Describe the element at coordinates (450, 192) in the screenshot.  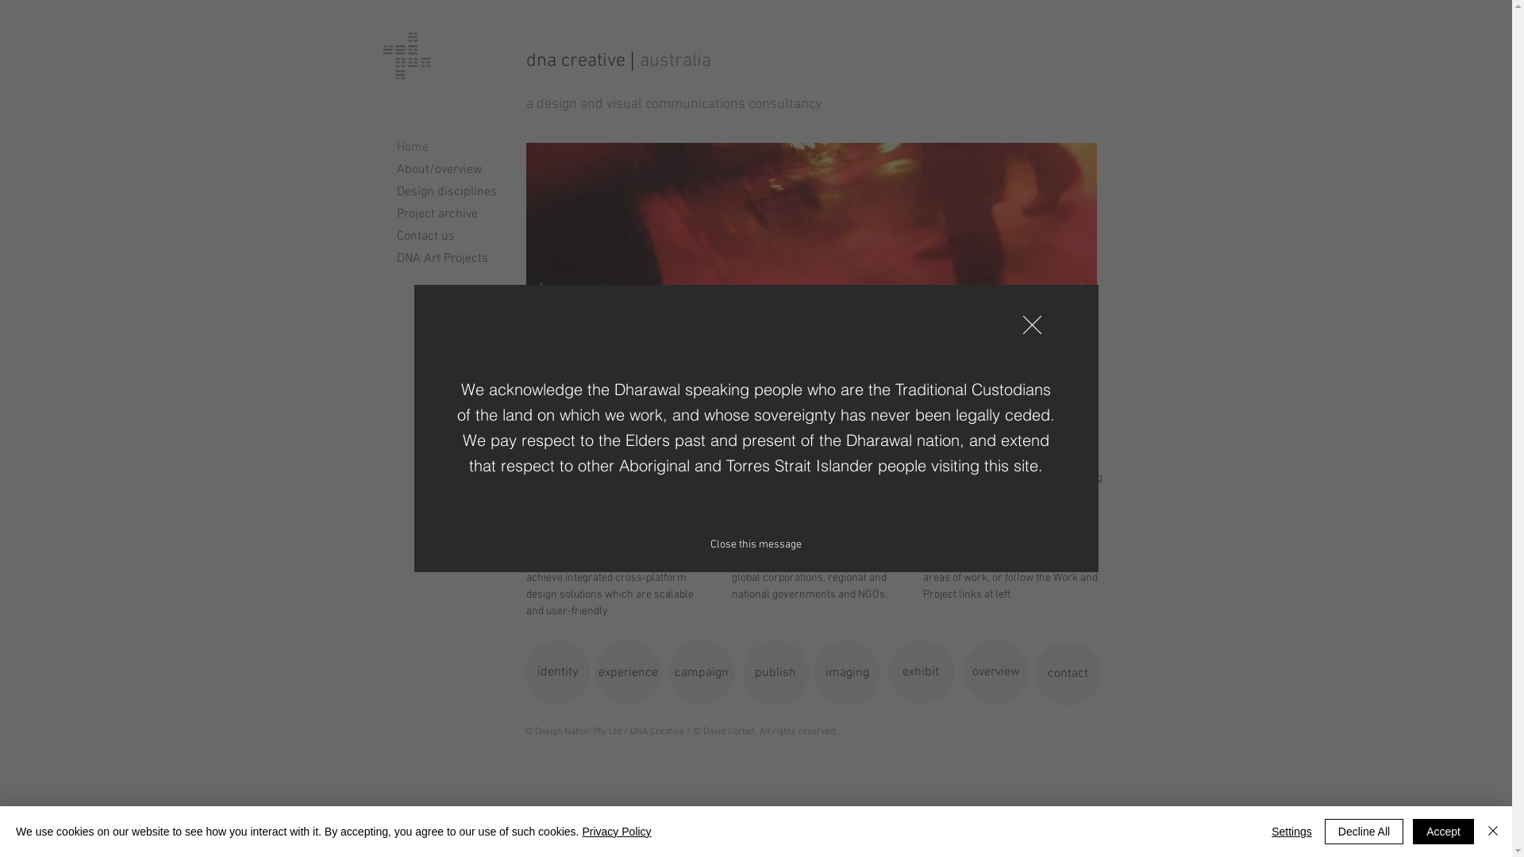
I see `Design disciplines` at that location.